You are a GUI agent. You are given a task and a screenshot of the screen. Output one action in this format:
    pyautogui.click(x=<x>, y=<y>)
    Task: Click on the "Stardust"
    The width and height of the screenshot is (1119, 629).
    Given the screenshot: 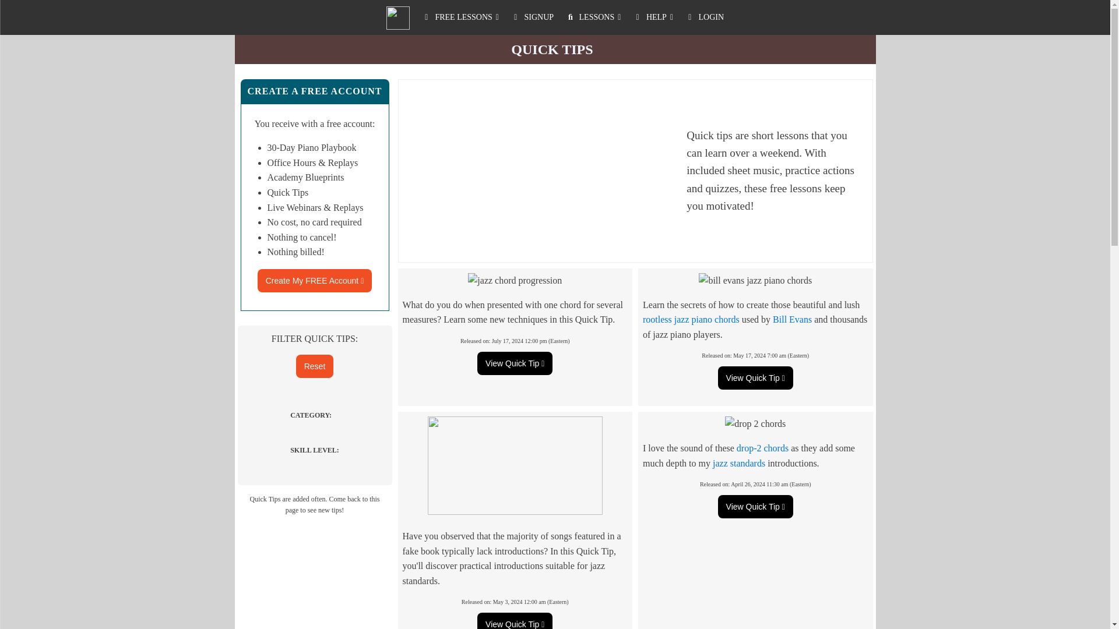 What is the action you would take?
    pyautogui.click(x=762, y=448)
    